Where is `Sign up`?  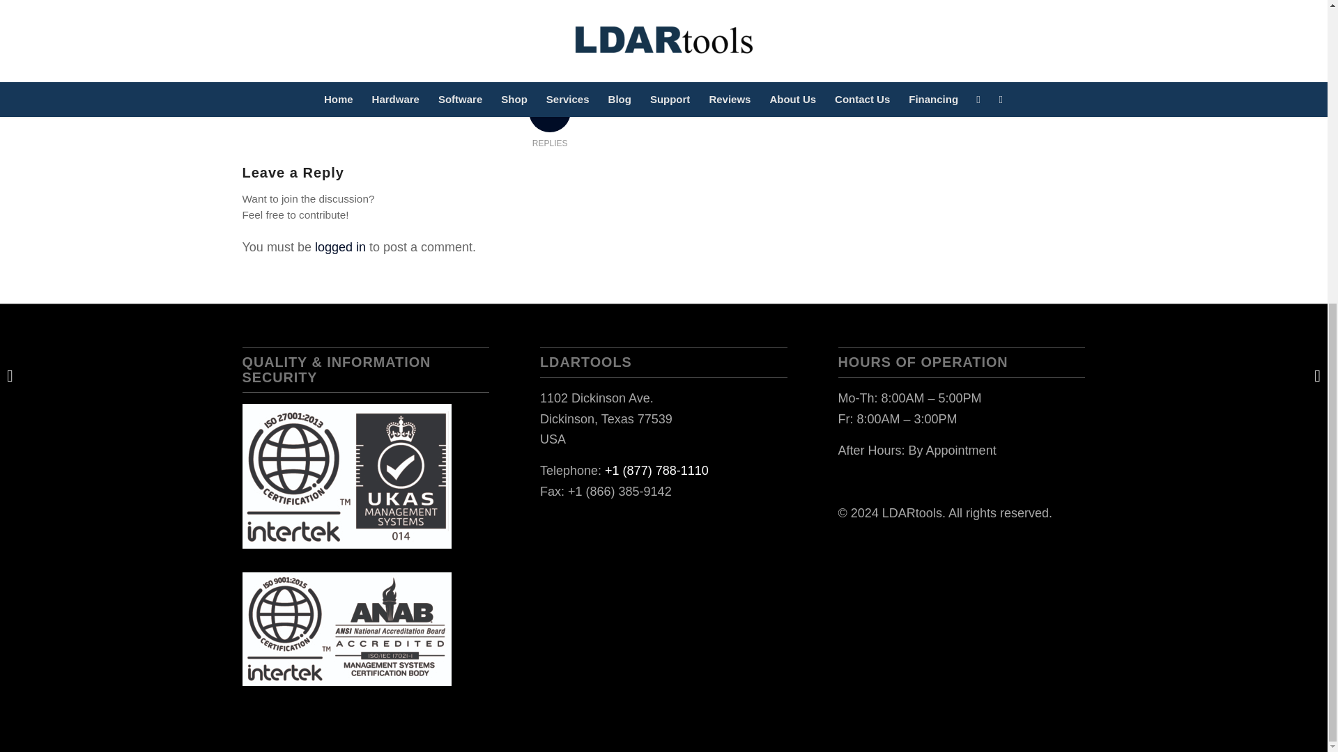 Sign up is located at coordinates (923, 11).